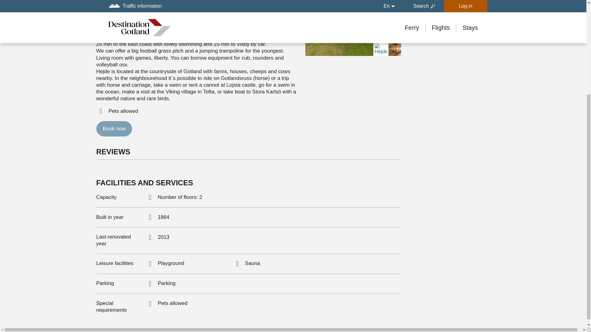 The width and height of the screenshot is (591, 332). What do you see at coordinates (339, 28) in the screenshot?
I see `Hejdebo Hostel` at bounding box center [339, 28].